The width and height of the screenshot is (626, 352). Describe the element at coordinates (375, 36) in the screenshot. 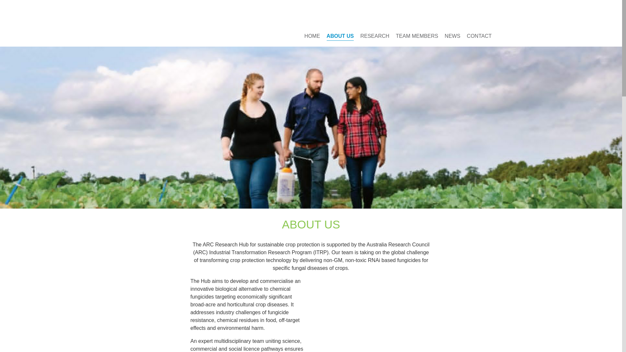

I see `RESEARCH` at that location.